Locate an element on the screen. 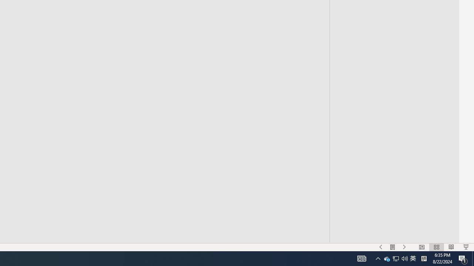 The image size is (474, 266). Menu On is located at coordinates (393, 247).